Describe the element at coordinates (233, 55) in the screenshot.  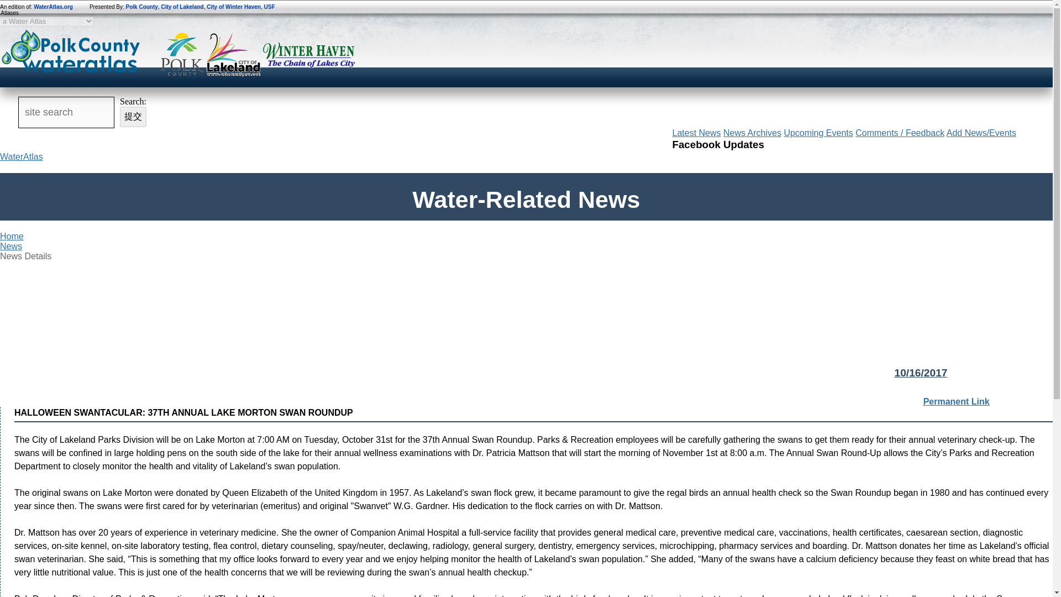
I see `City of Lakeland` at that location.